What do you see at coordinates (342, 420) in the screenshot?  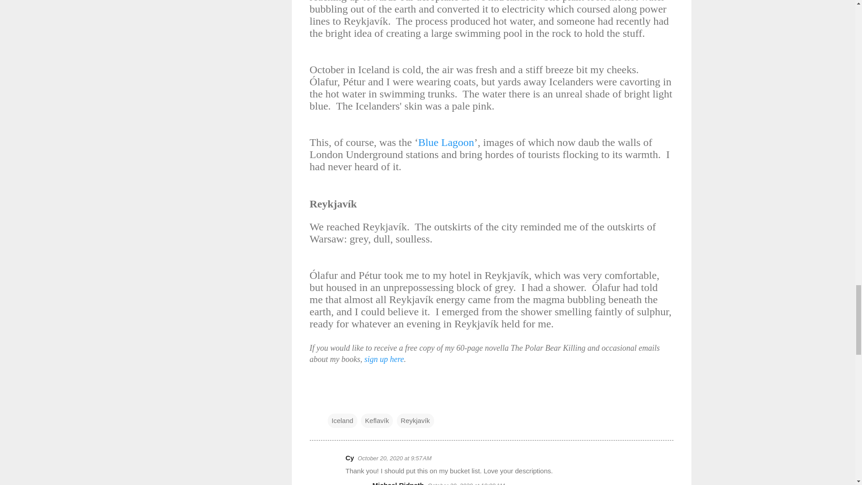 I see `Iceland` at bounding box center [342, 420].